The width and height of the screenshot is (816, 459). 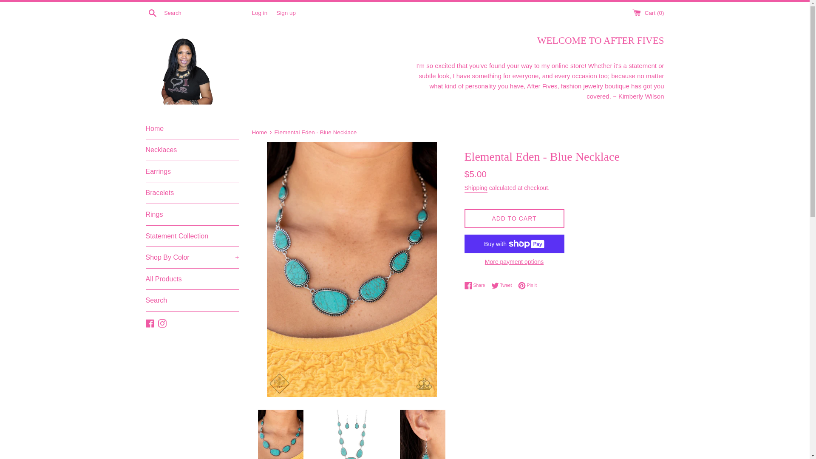 I want to click on Rings, so click(x=192, y=214).